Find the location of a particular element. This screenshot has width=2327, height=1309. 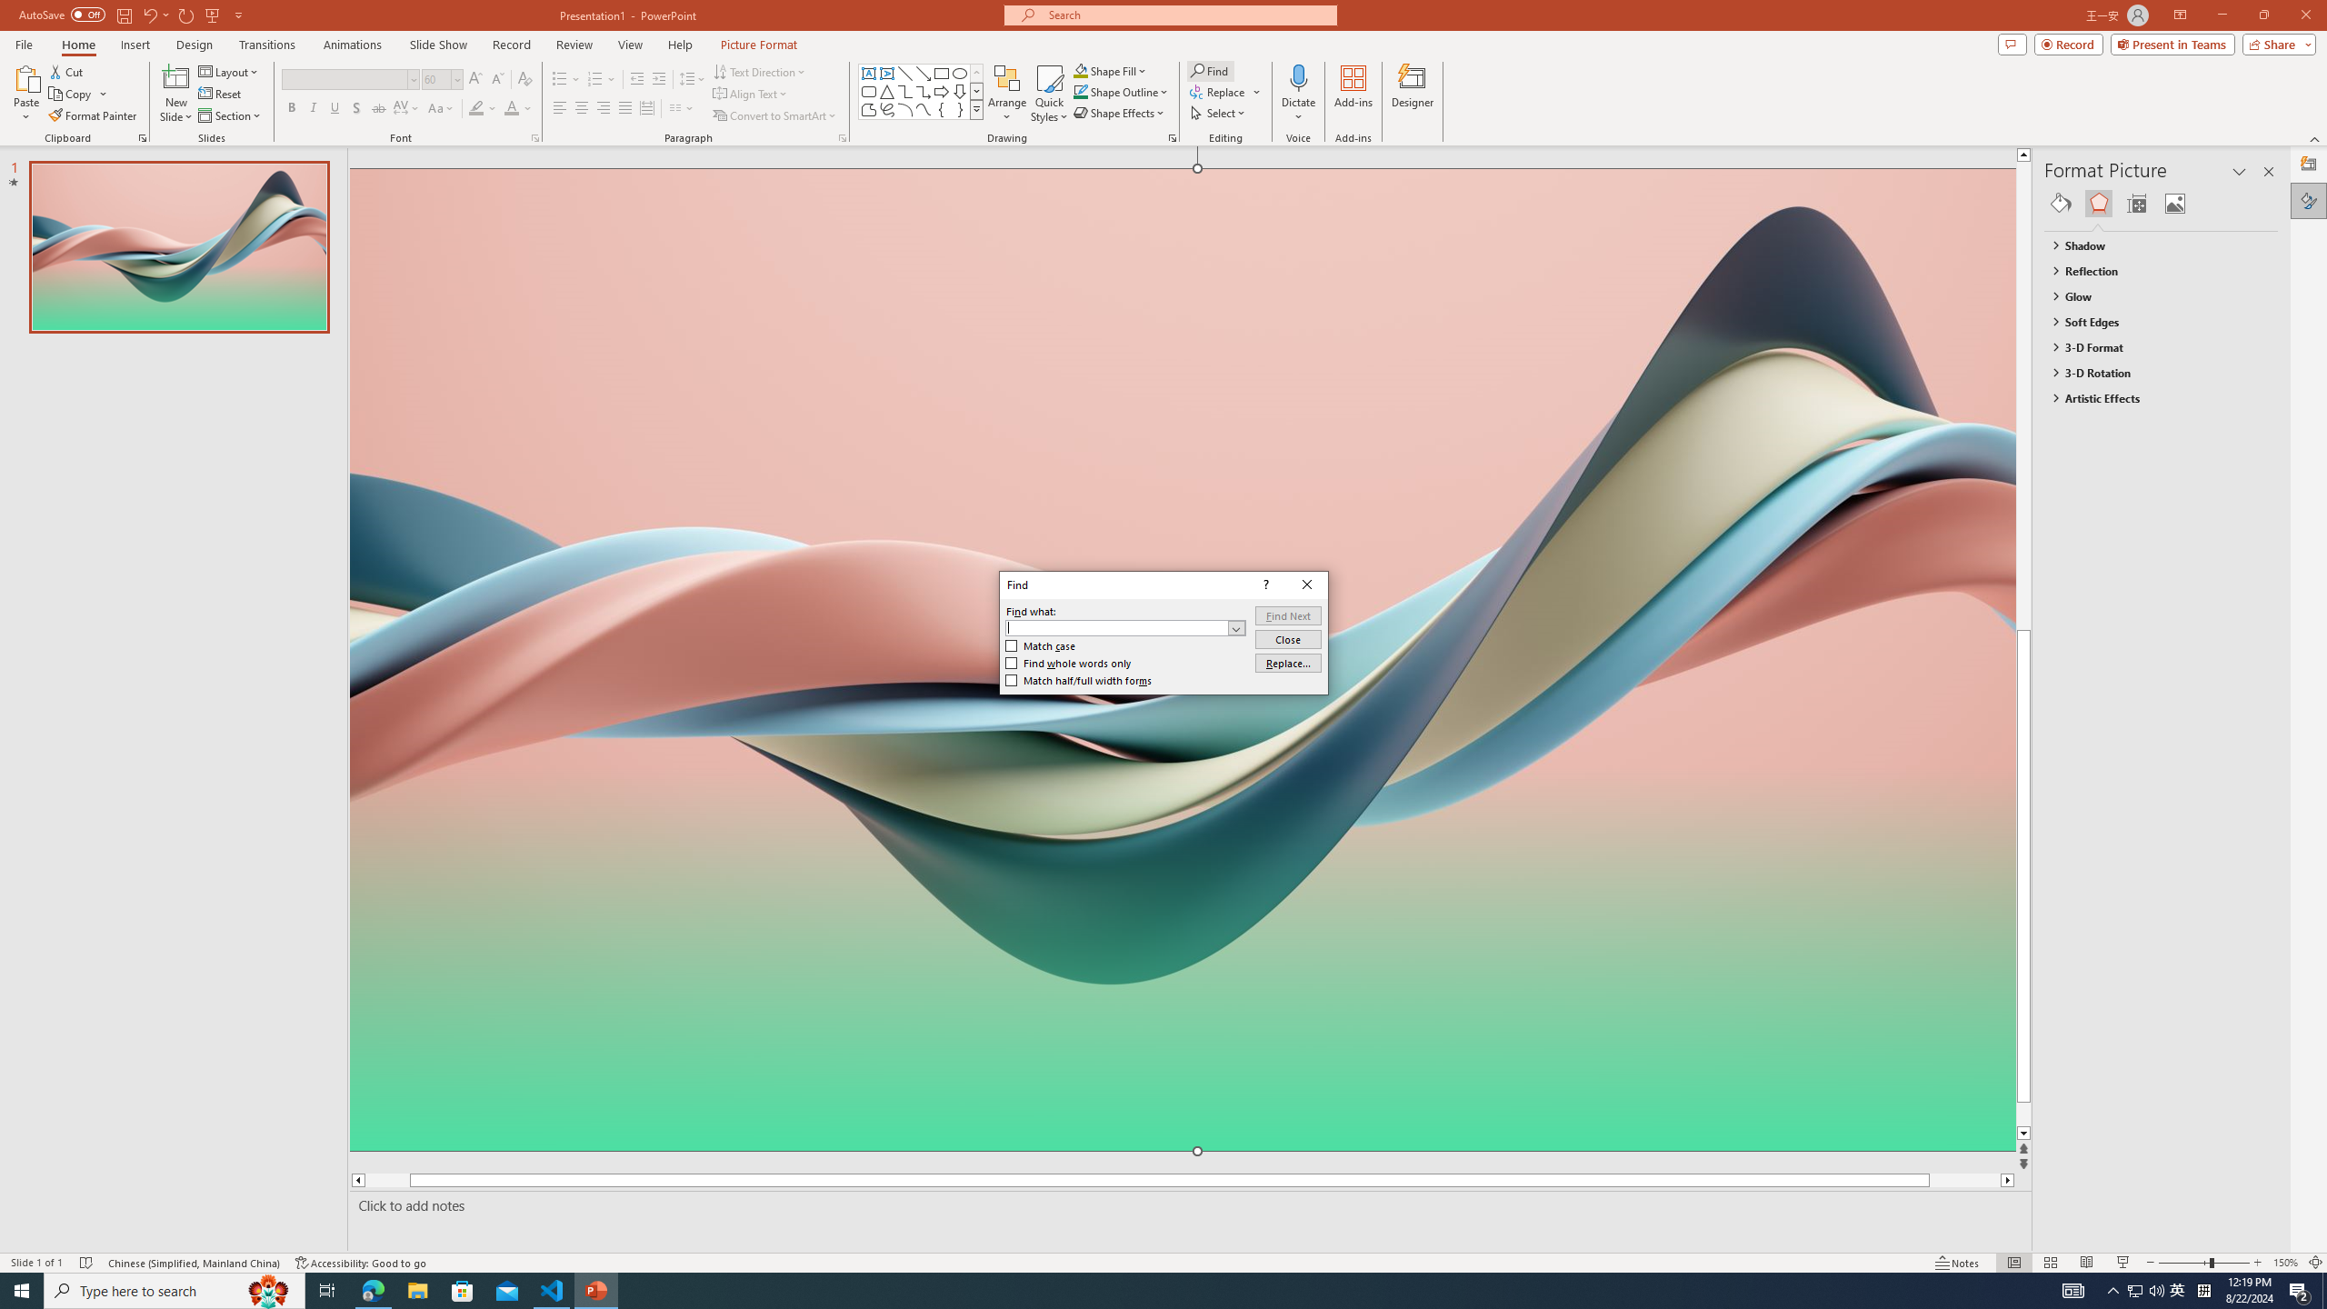

Change Case is located at coordinates (442, 109).